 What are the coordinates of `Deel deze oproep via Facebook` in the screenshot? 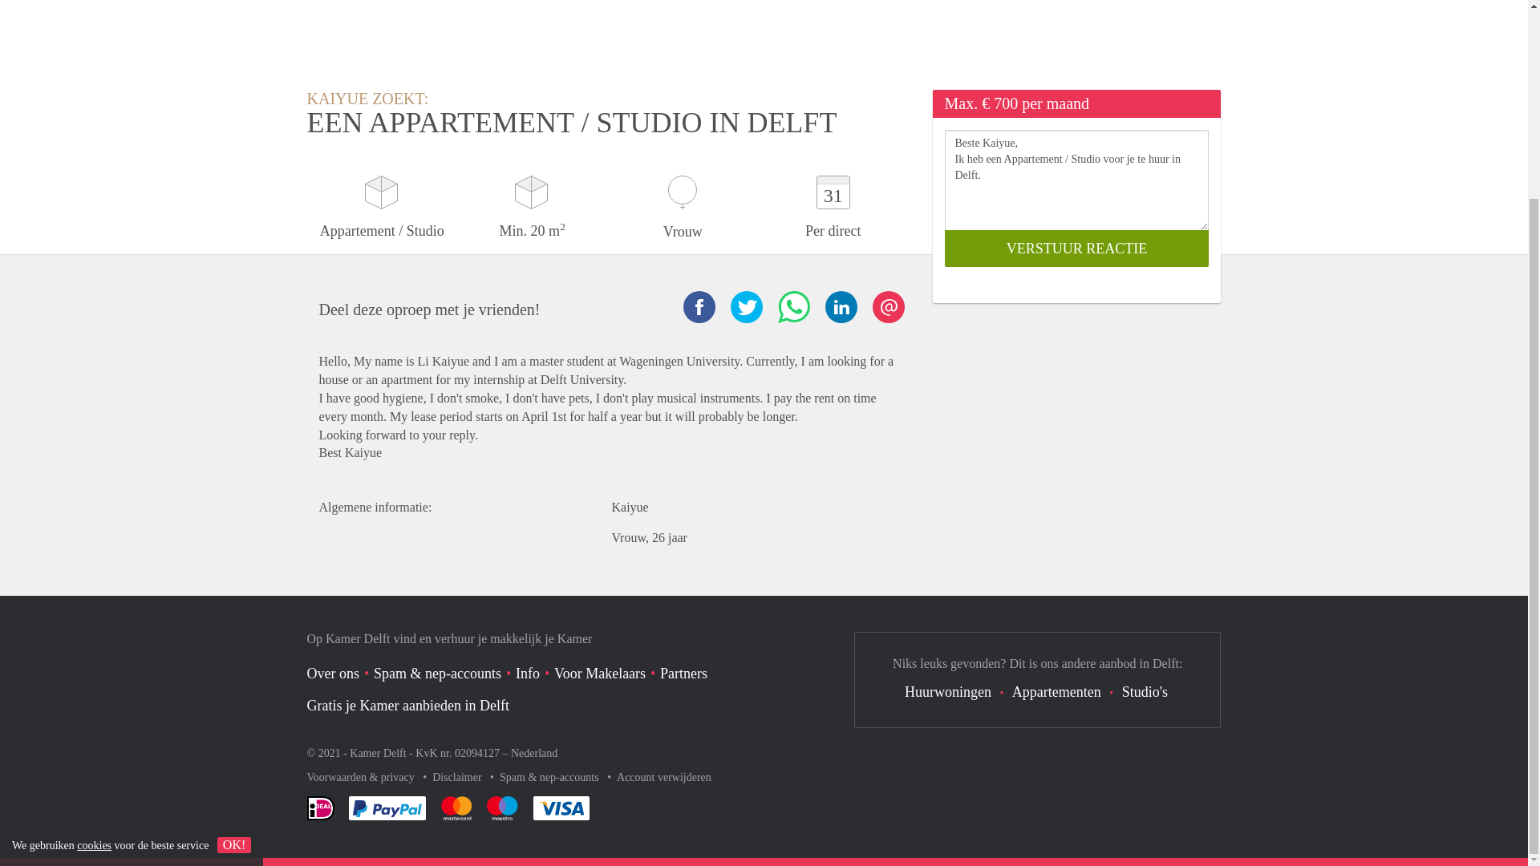 It's located at (699, 306).